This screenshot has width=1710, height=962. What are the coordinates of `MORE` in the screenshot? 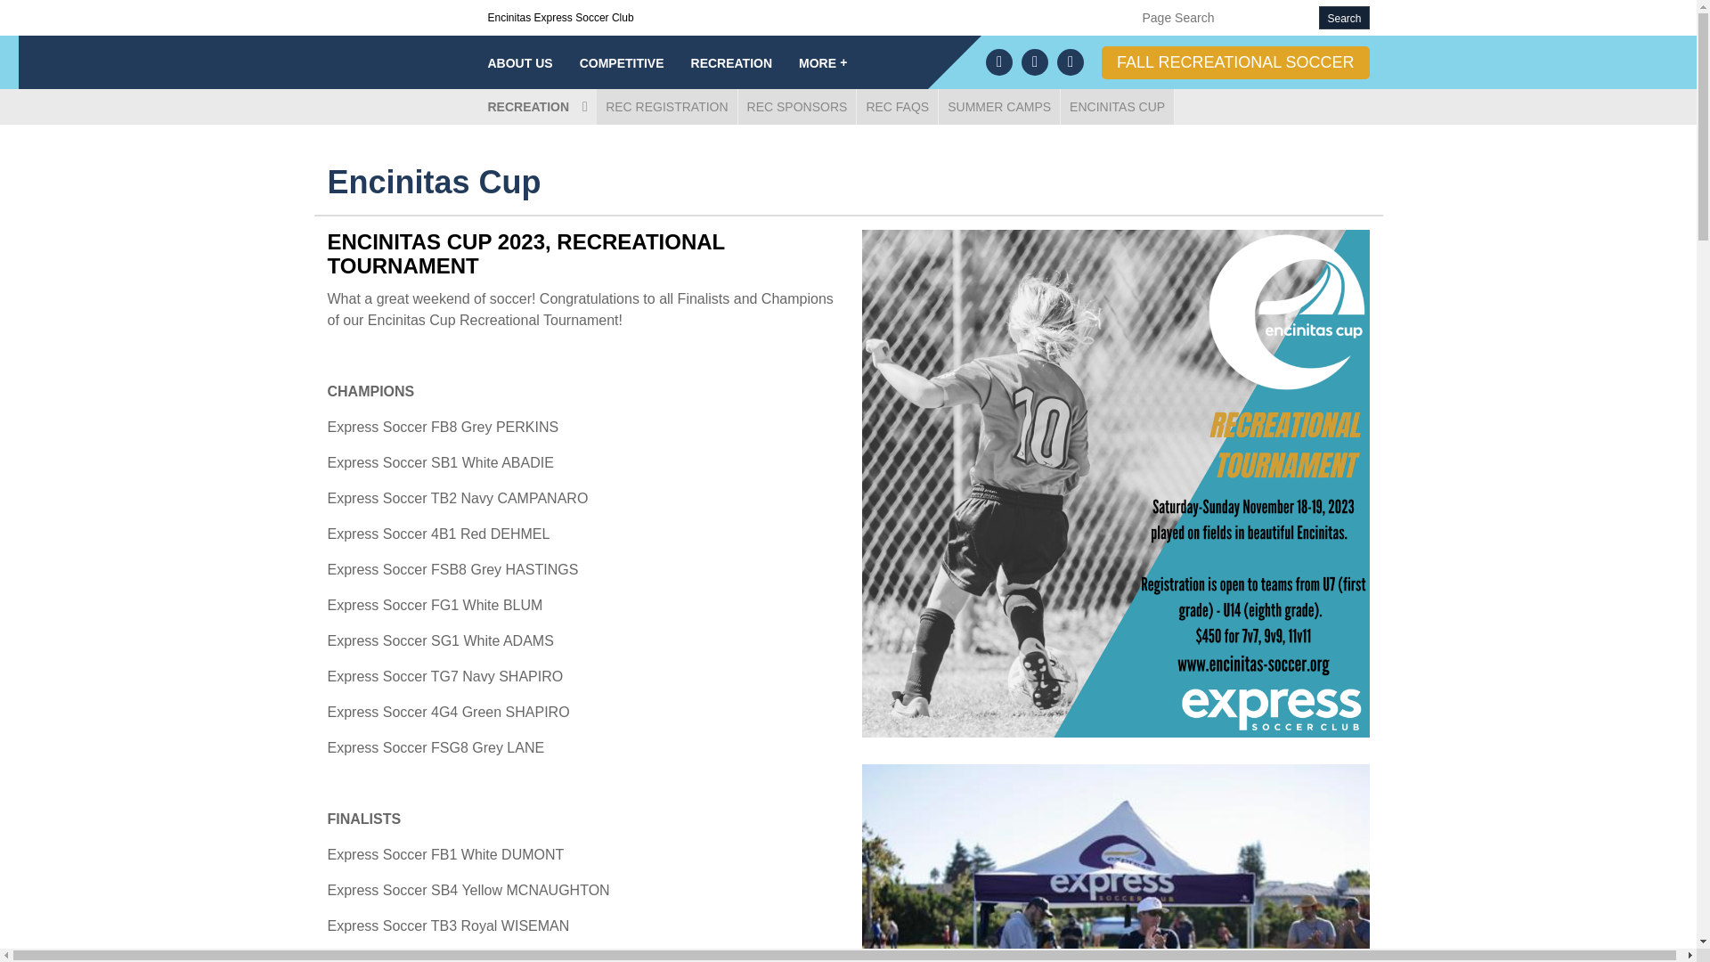 It's located at (822, 63).